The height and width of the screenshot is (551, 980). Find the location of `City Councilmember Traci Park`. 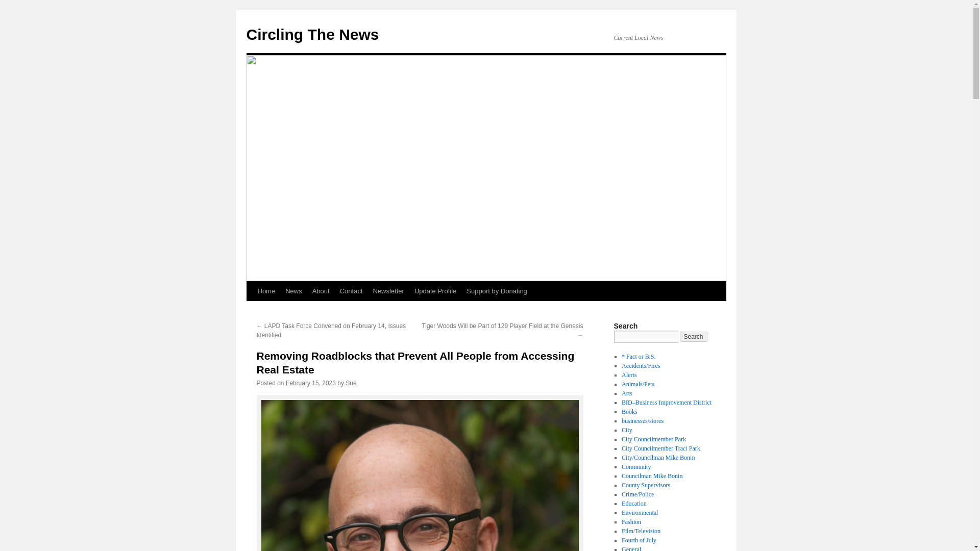

City Councilmember Traci Park is located at coordinates (660, 448).